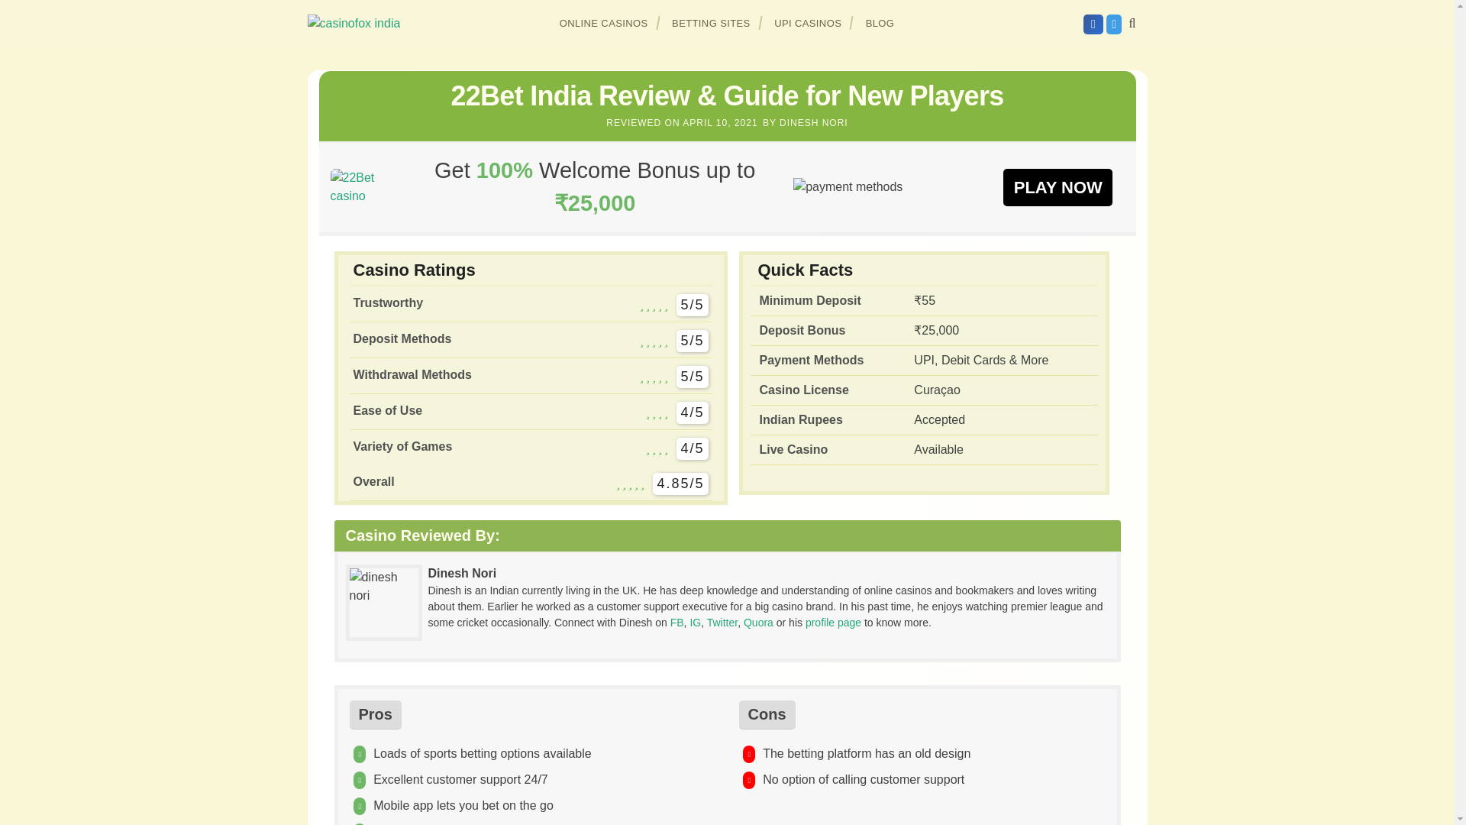 This screenshot has width=1466, height=825. What do you see at coordinates (722, 622) in the screenshot?
I see `Twitter` at bounding box center [722, 622].